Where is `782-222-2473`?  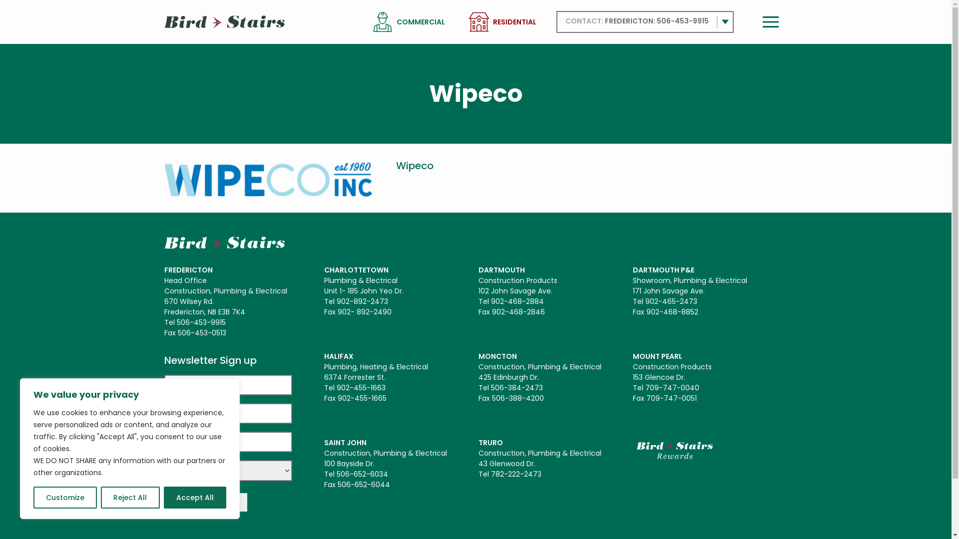
782-222-2473 is located at coordinates (516, 474).